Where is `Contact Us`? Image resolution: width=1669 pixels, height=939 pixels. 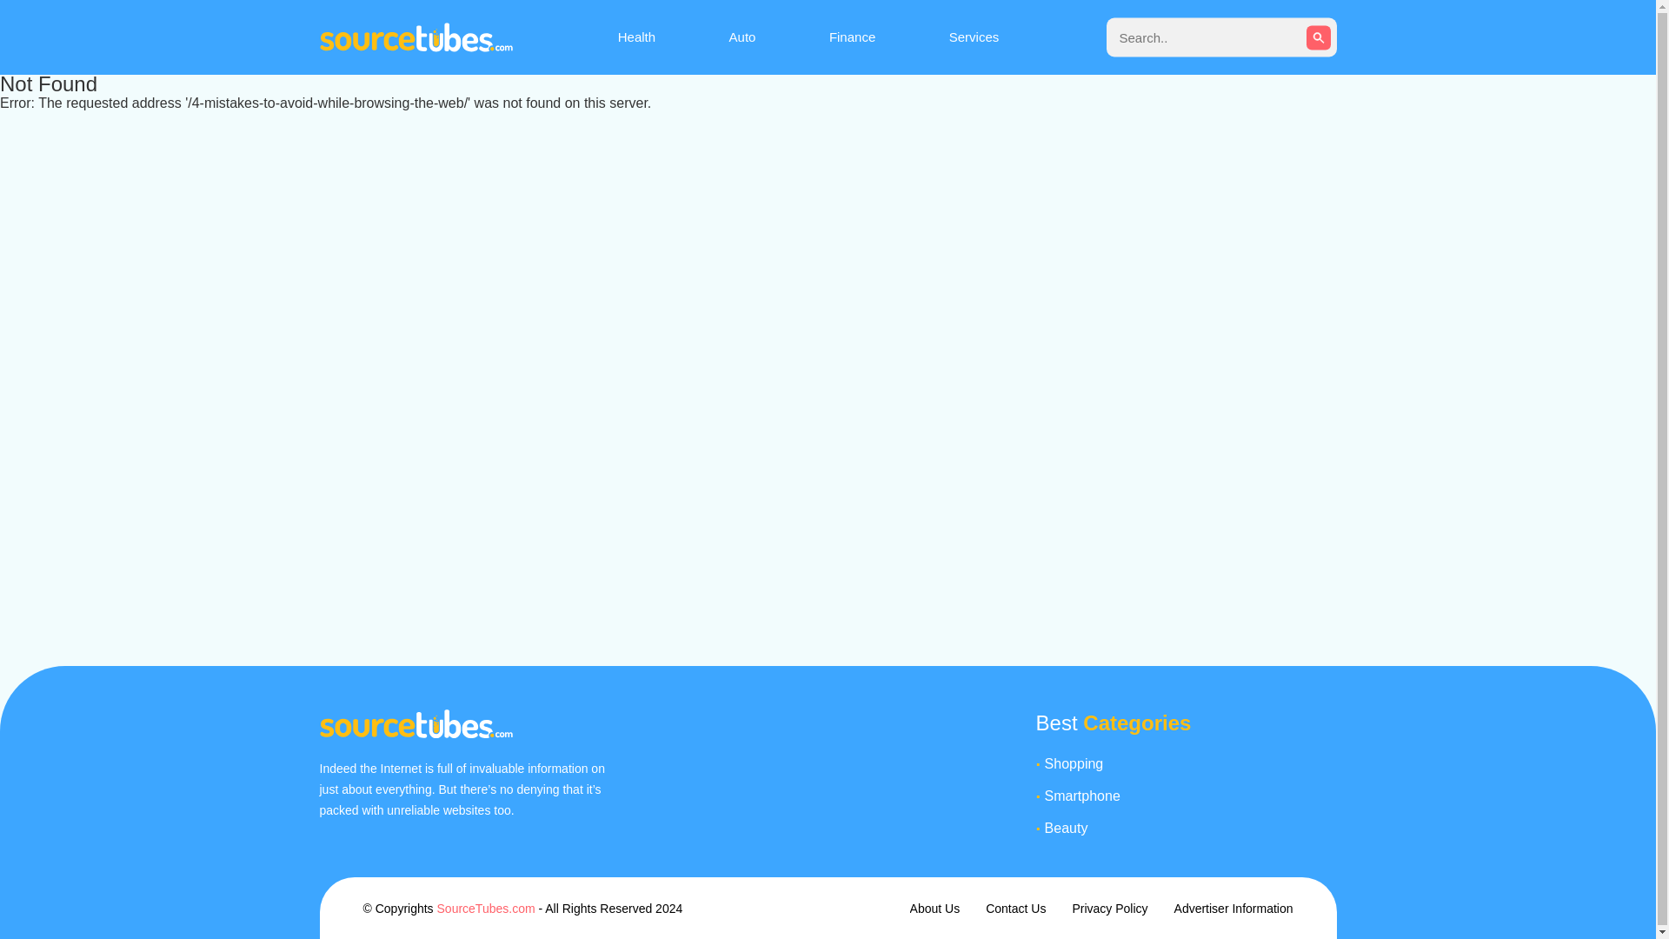
Contact Us is located at coordinates (1015, 908).